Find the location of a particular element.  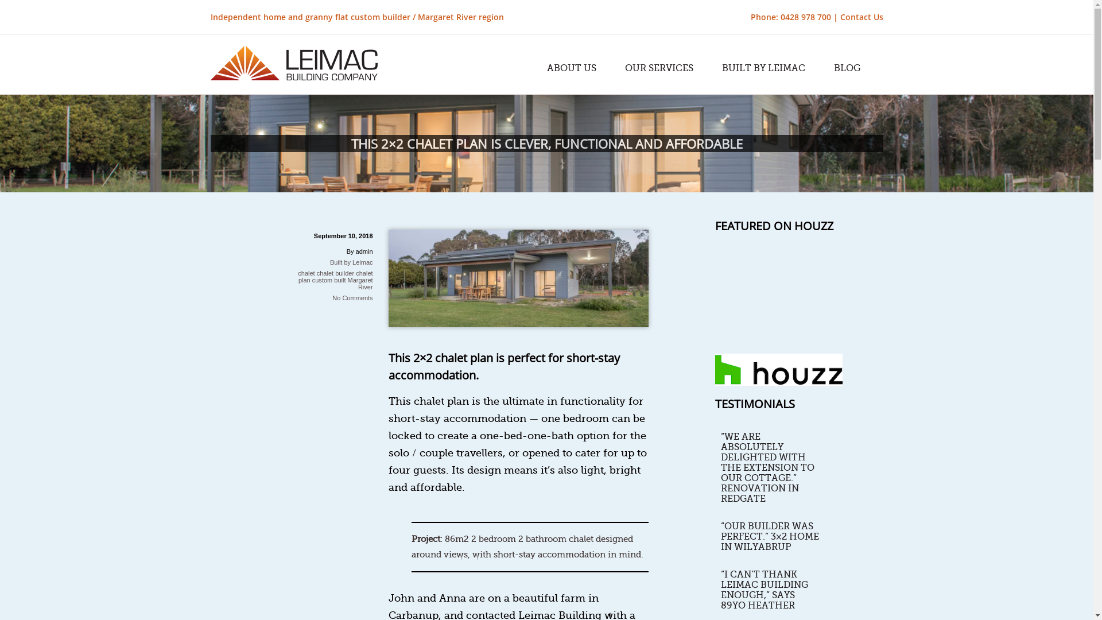

Margaret River is located at coordinates (360, 284).